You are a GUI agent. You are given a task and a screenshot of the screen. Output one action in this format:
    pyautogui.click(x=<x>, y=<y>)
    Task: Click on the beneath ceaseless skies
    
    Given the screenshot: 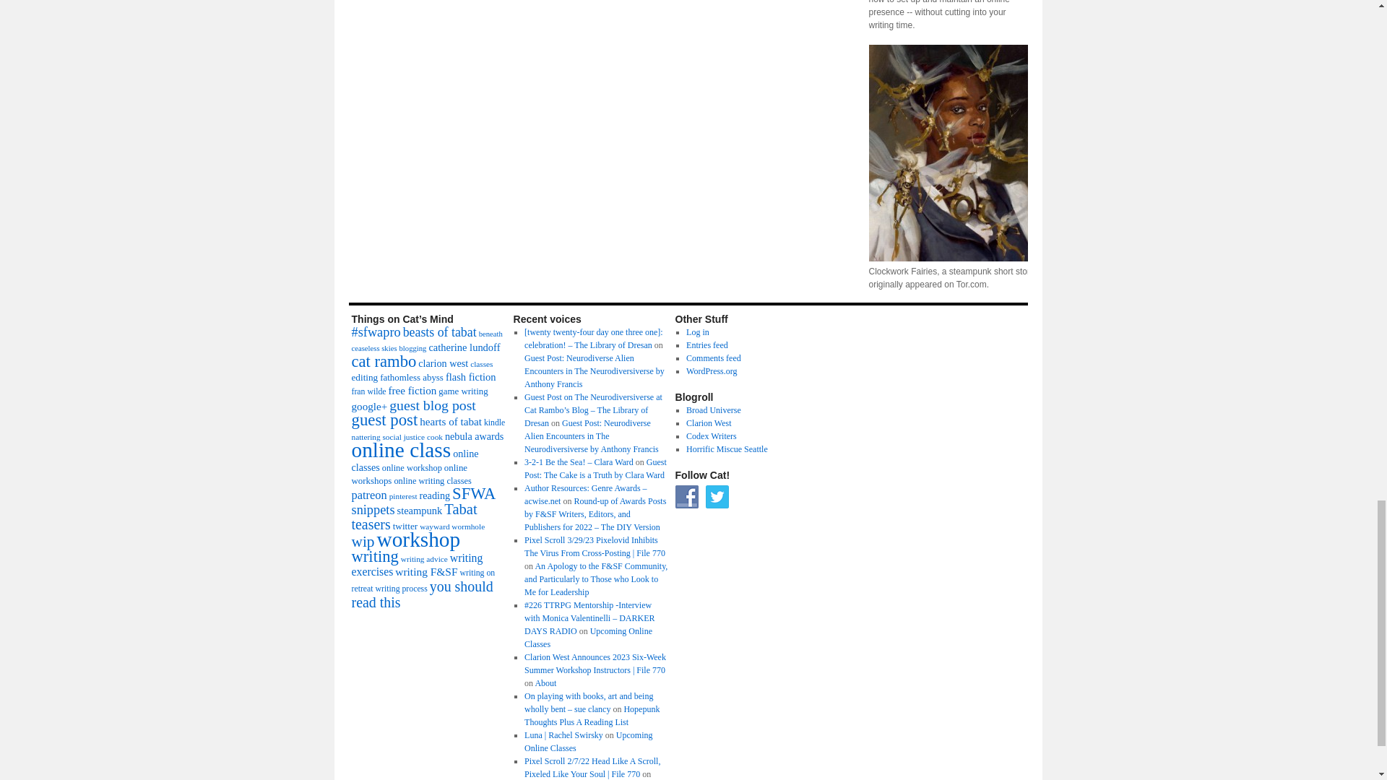 What is the action you would take?
    pyautogui.click(x=426, y=341)
    